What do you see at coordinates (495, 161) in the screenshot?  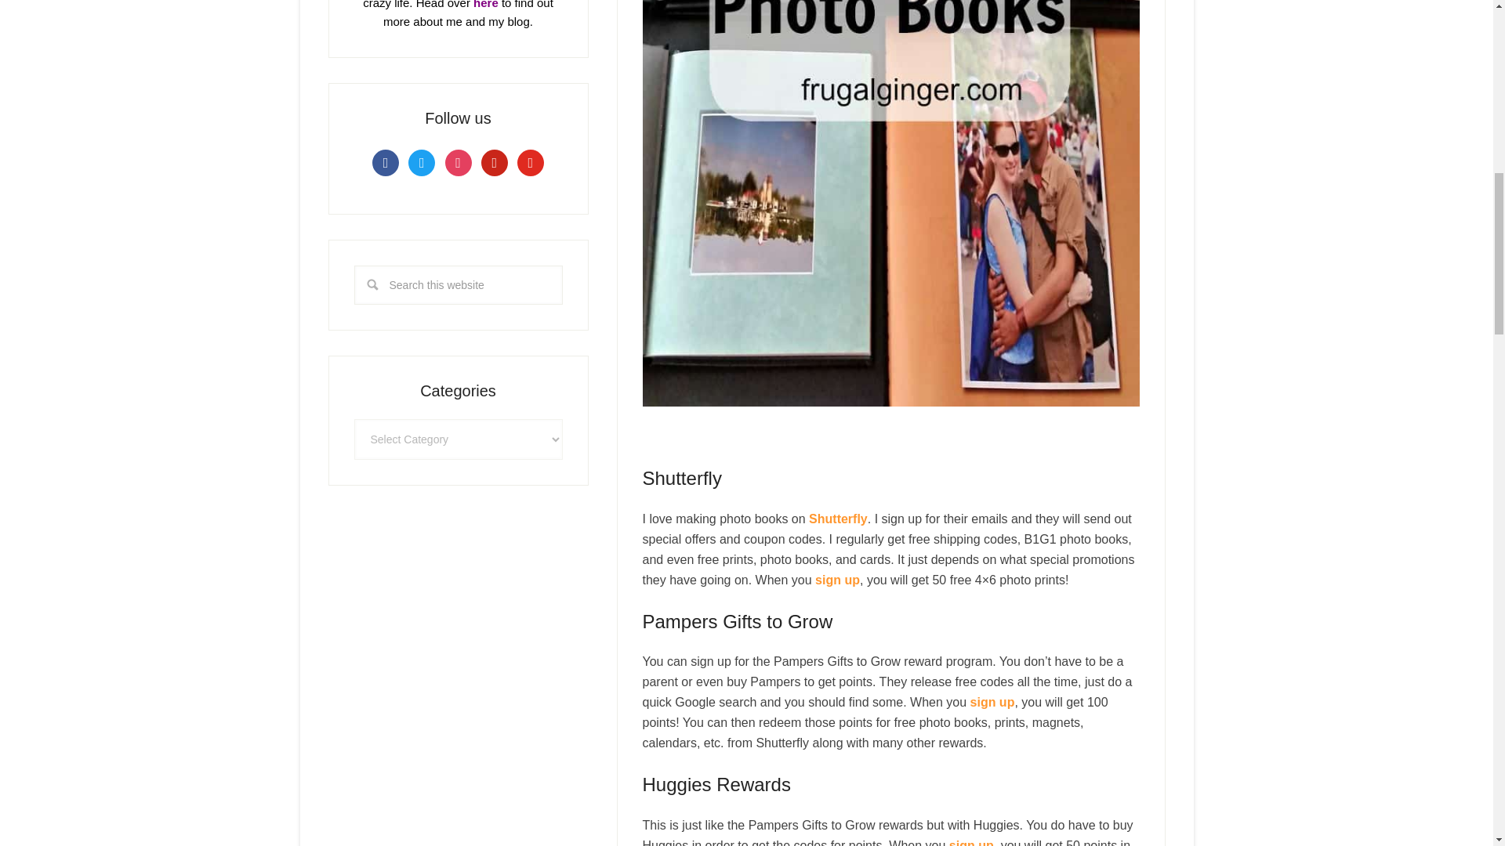 I see `Default Label` at bounding box center [495, 161].